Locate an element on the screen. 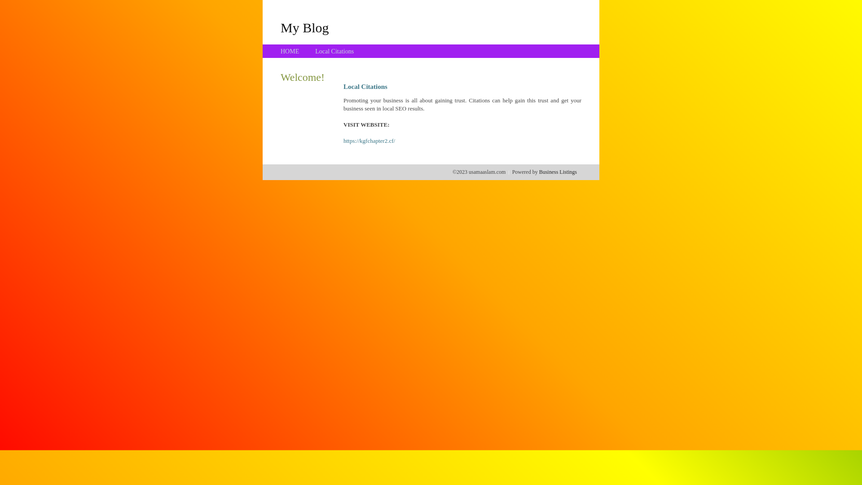  Local Citations is located at coordinates (334, 51).